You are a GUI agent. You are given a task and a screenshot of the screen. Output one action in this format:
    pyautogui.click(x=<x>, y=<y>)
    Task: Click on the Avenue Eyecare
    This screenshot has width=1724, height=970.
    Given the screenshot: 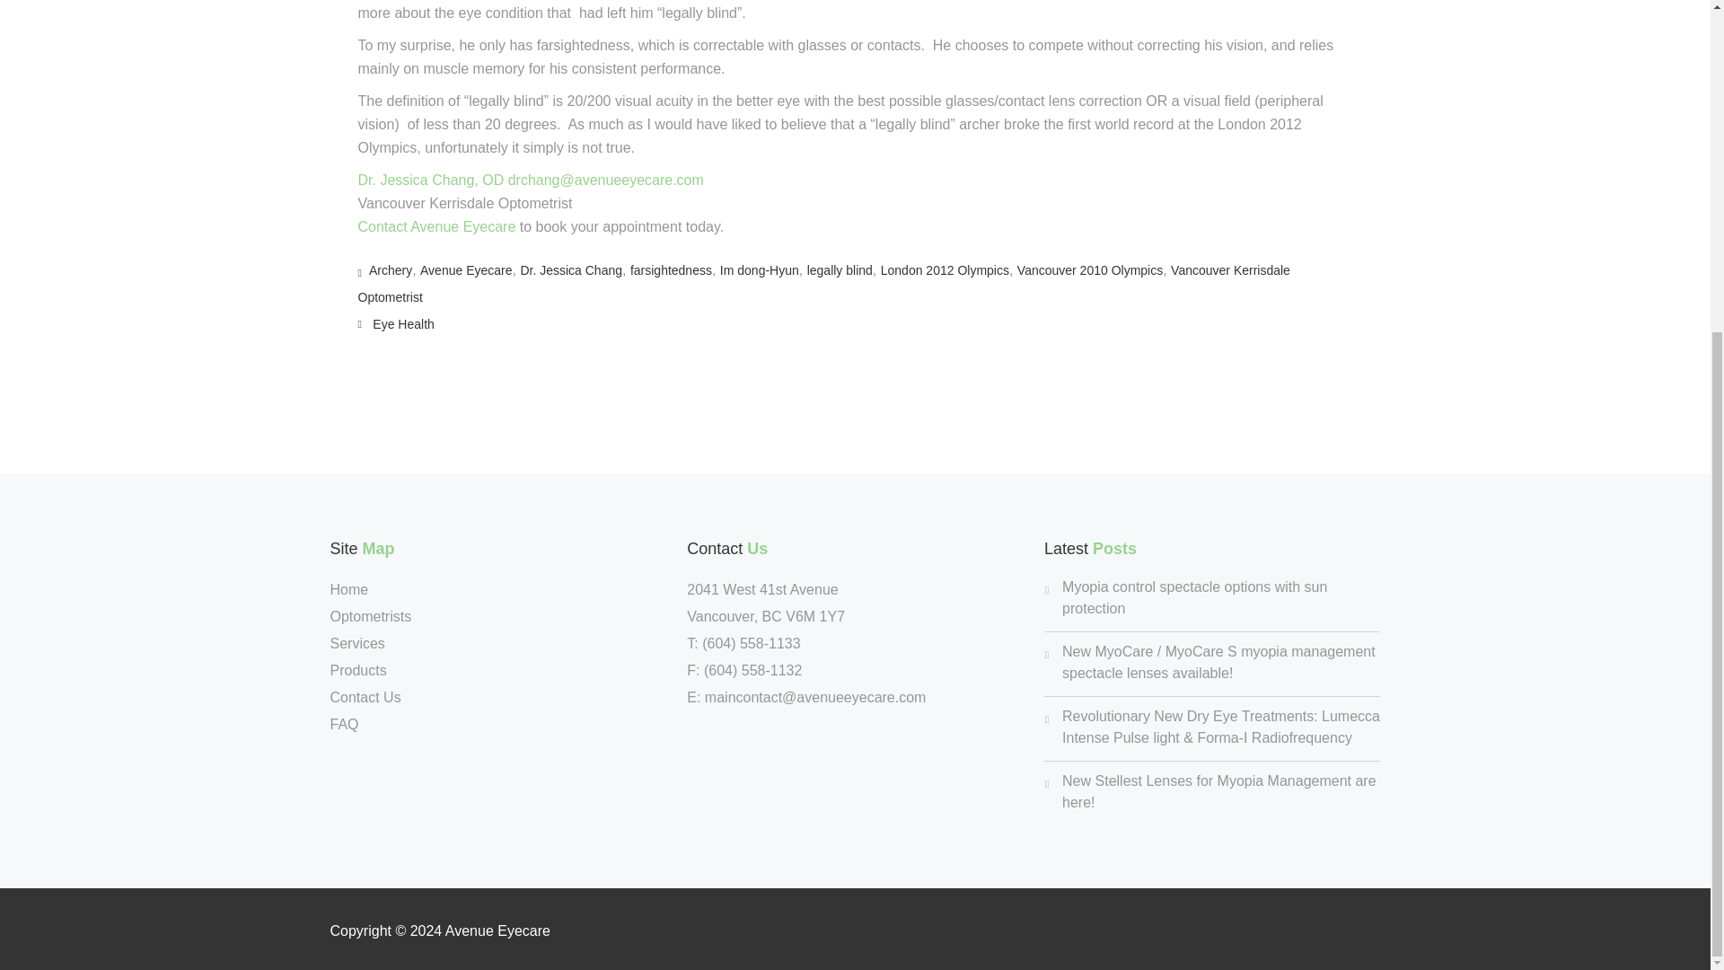 What is the action you would take?
    pyautogui.click(x=466, y=269)
    